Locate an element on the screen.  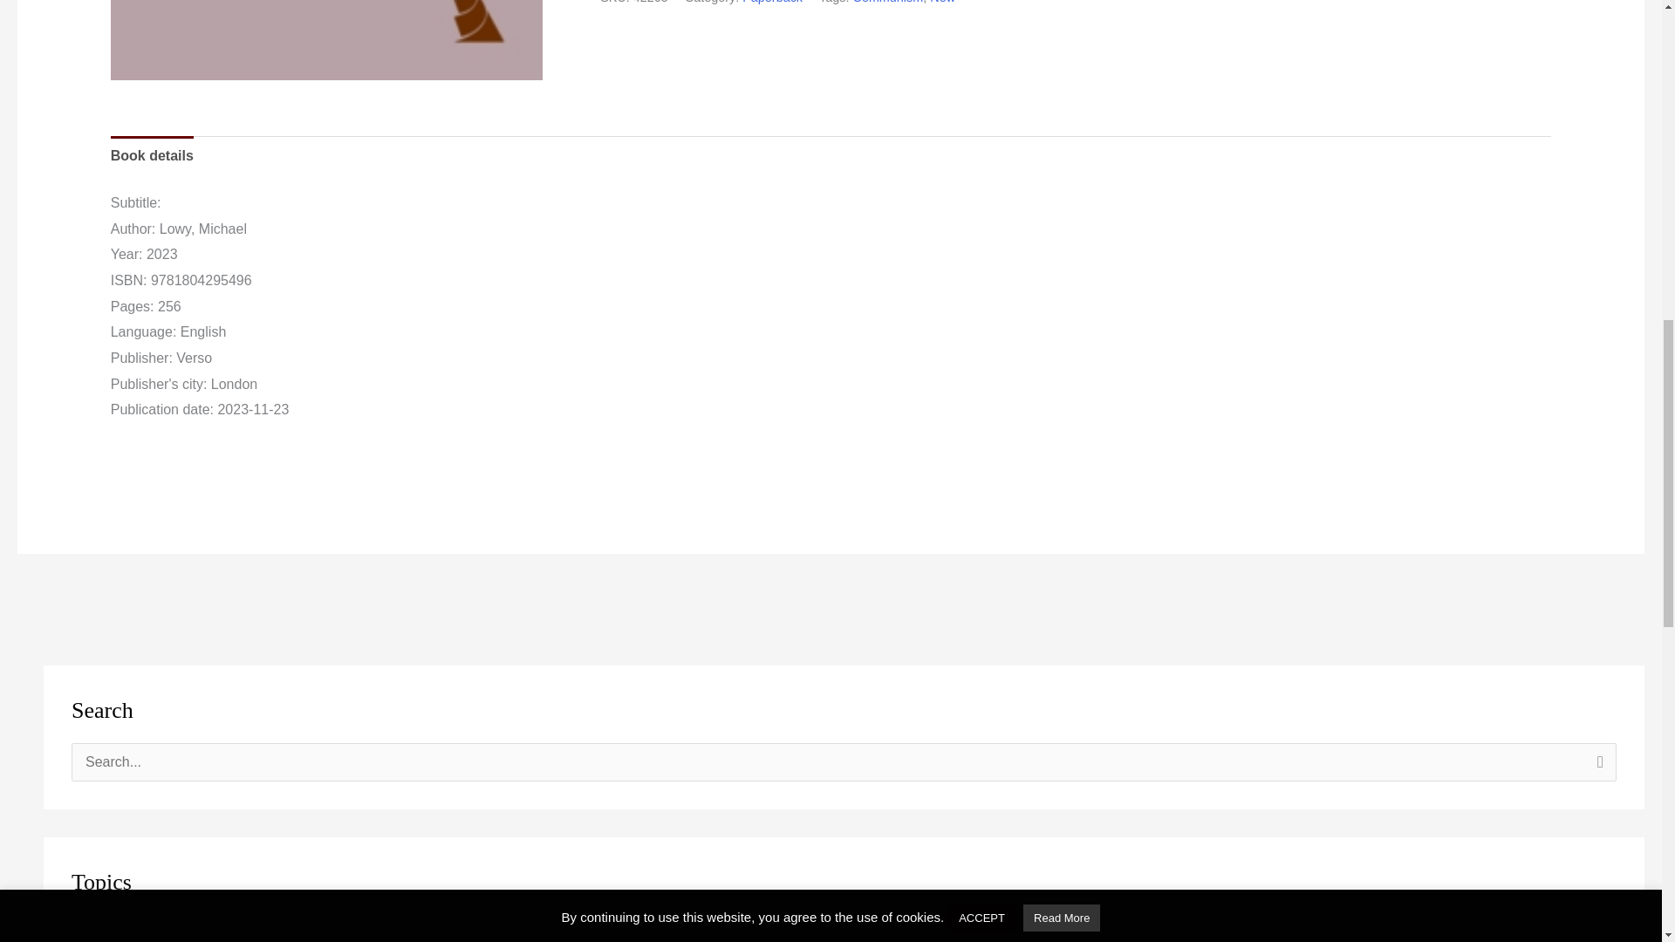
42265.jpg is located at coordinates (326, 40).